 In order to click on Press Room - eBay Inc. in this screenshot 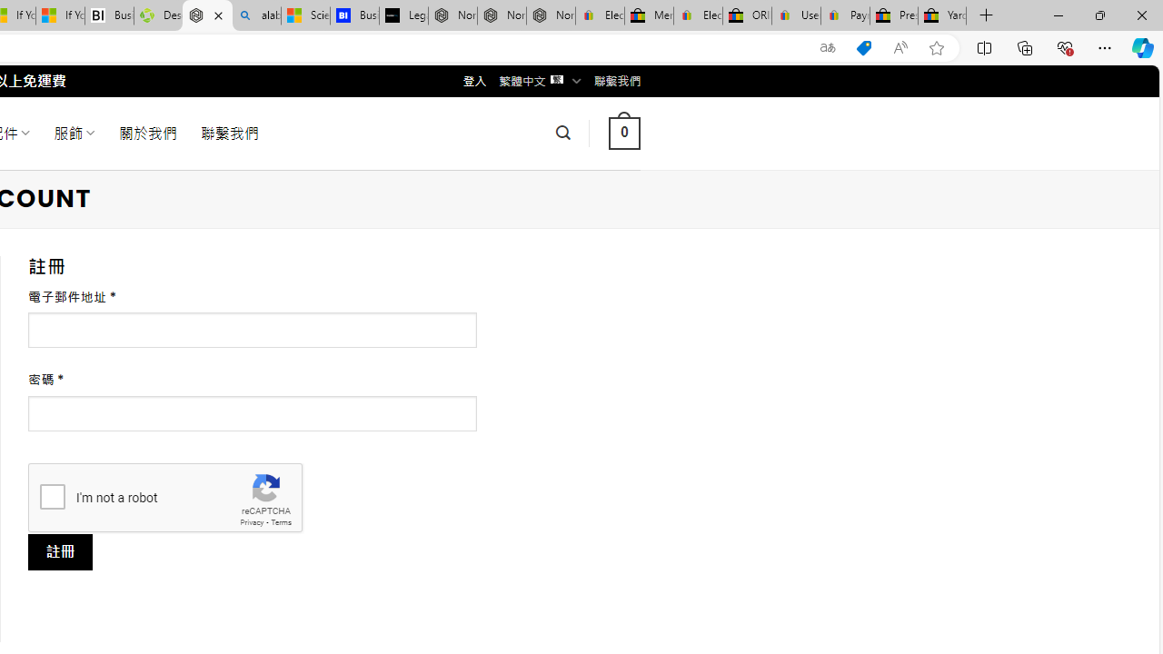, I will do `click(893, 16)`.